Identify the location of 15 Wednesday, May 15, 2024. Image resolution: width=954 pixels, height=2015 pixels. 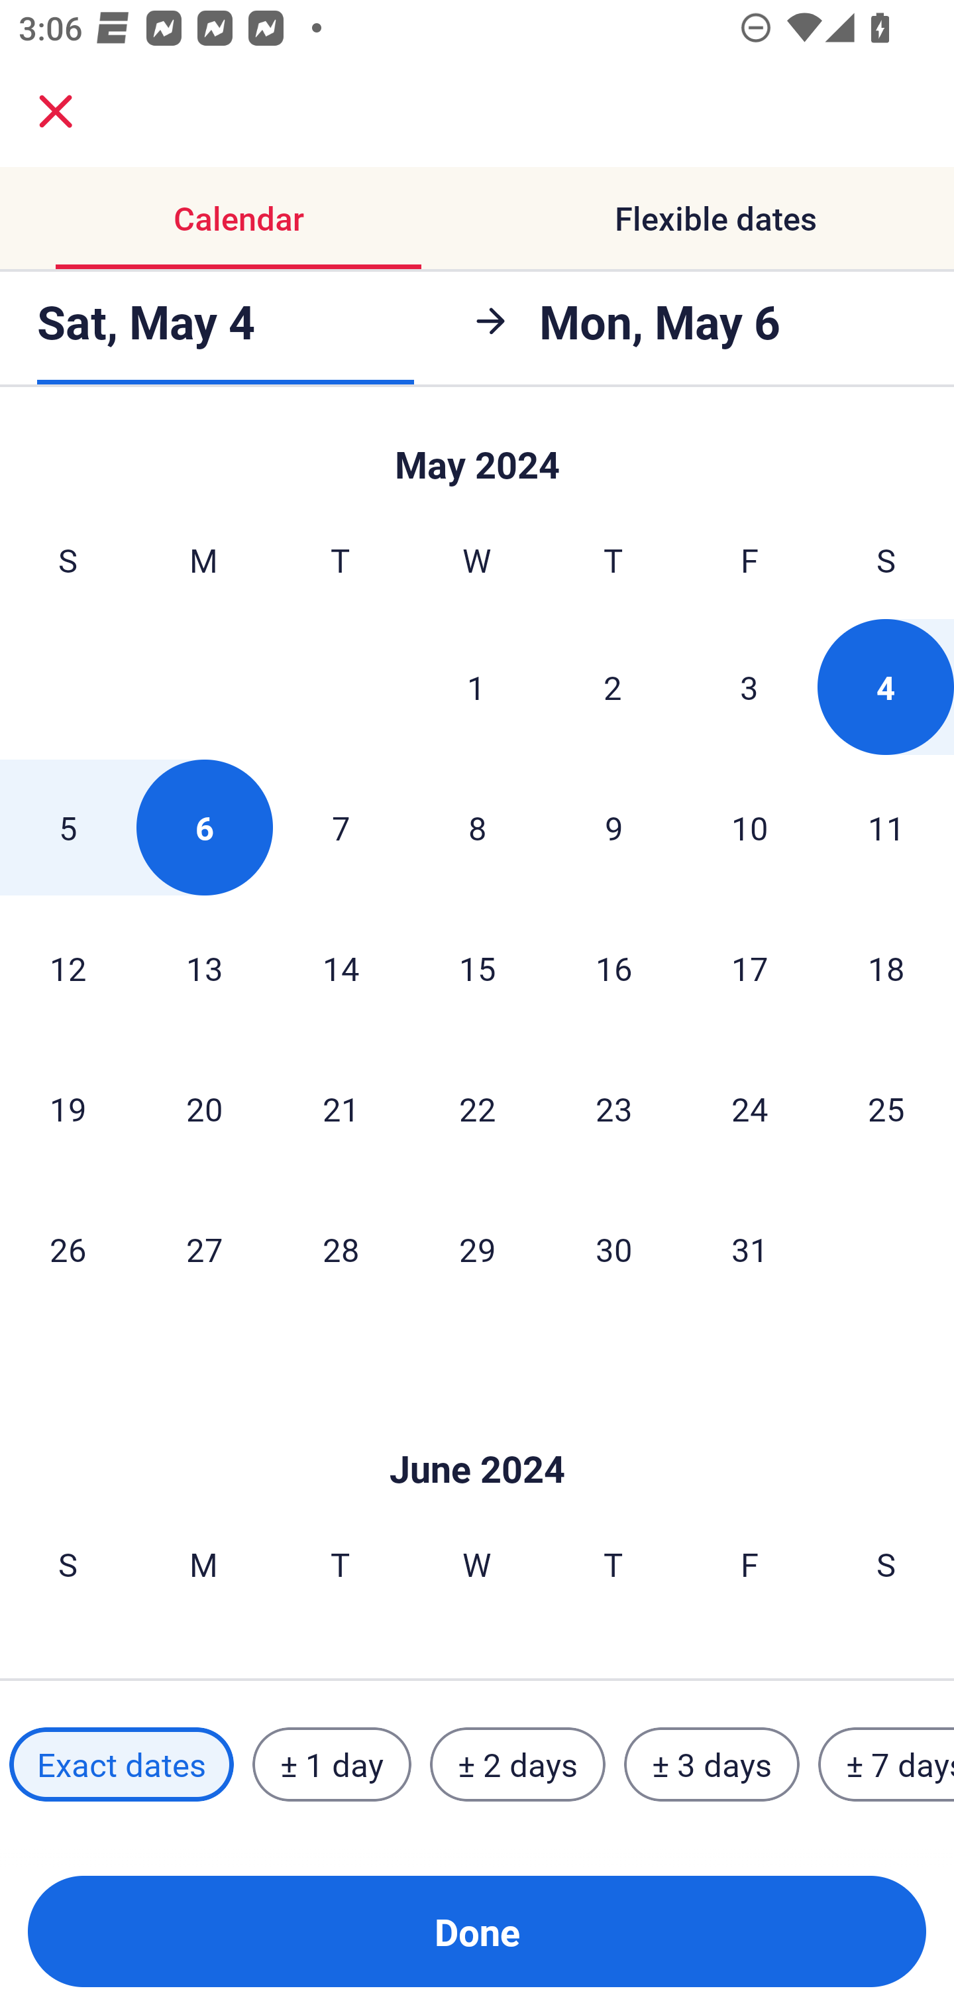
(477, 968).